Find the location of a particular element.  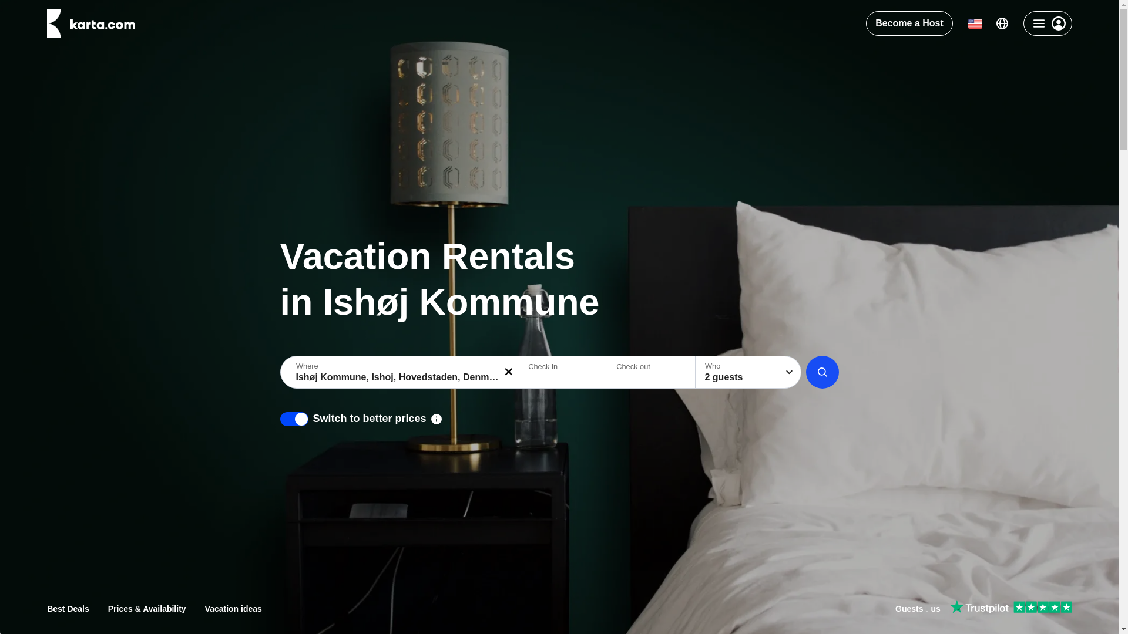

2 guests is located at coordinates (748, 372).